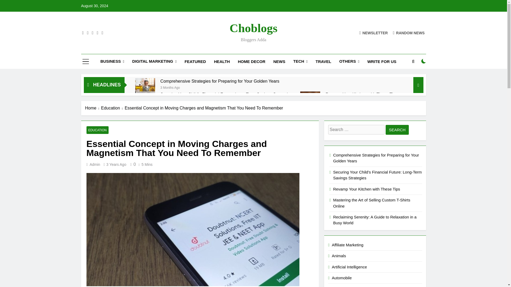  I want to click on TRAVEL, so click(323, 61).